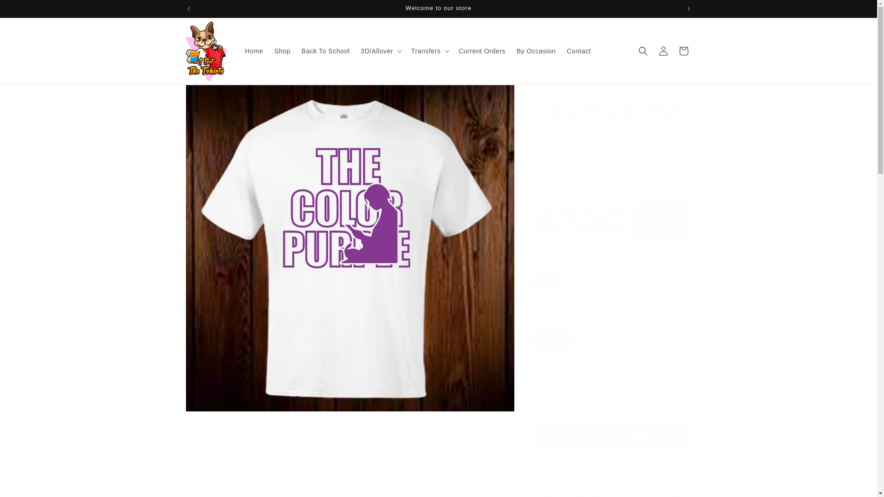 The width and height of the screenshot is (884, 497). Describe the element at coordinates (326, 51) in the screenshot. I see `Back To School` at that location.